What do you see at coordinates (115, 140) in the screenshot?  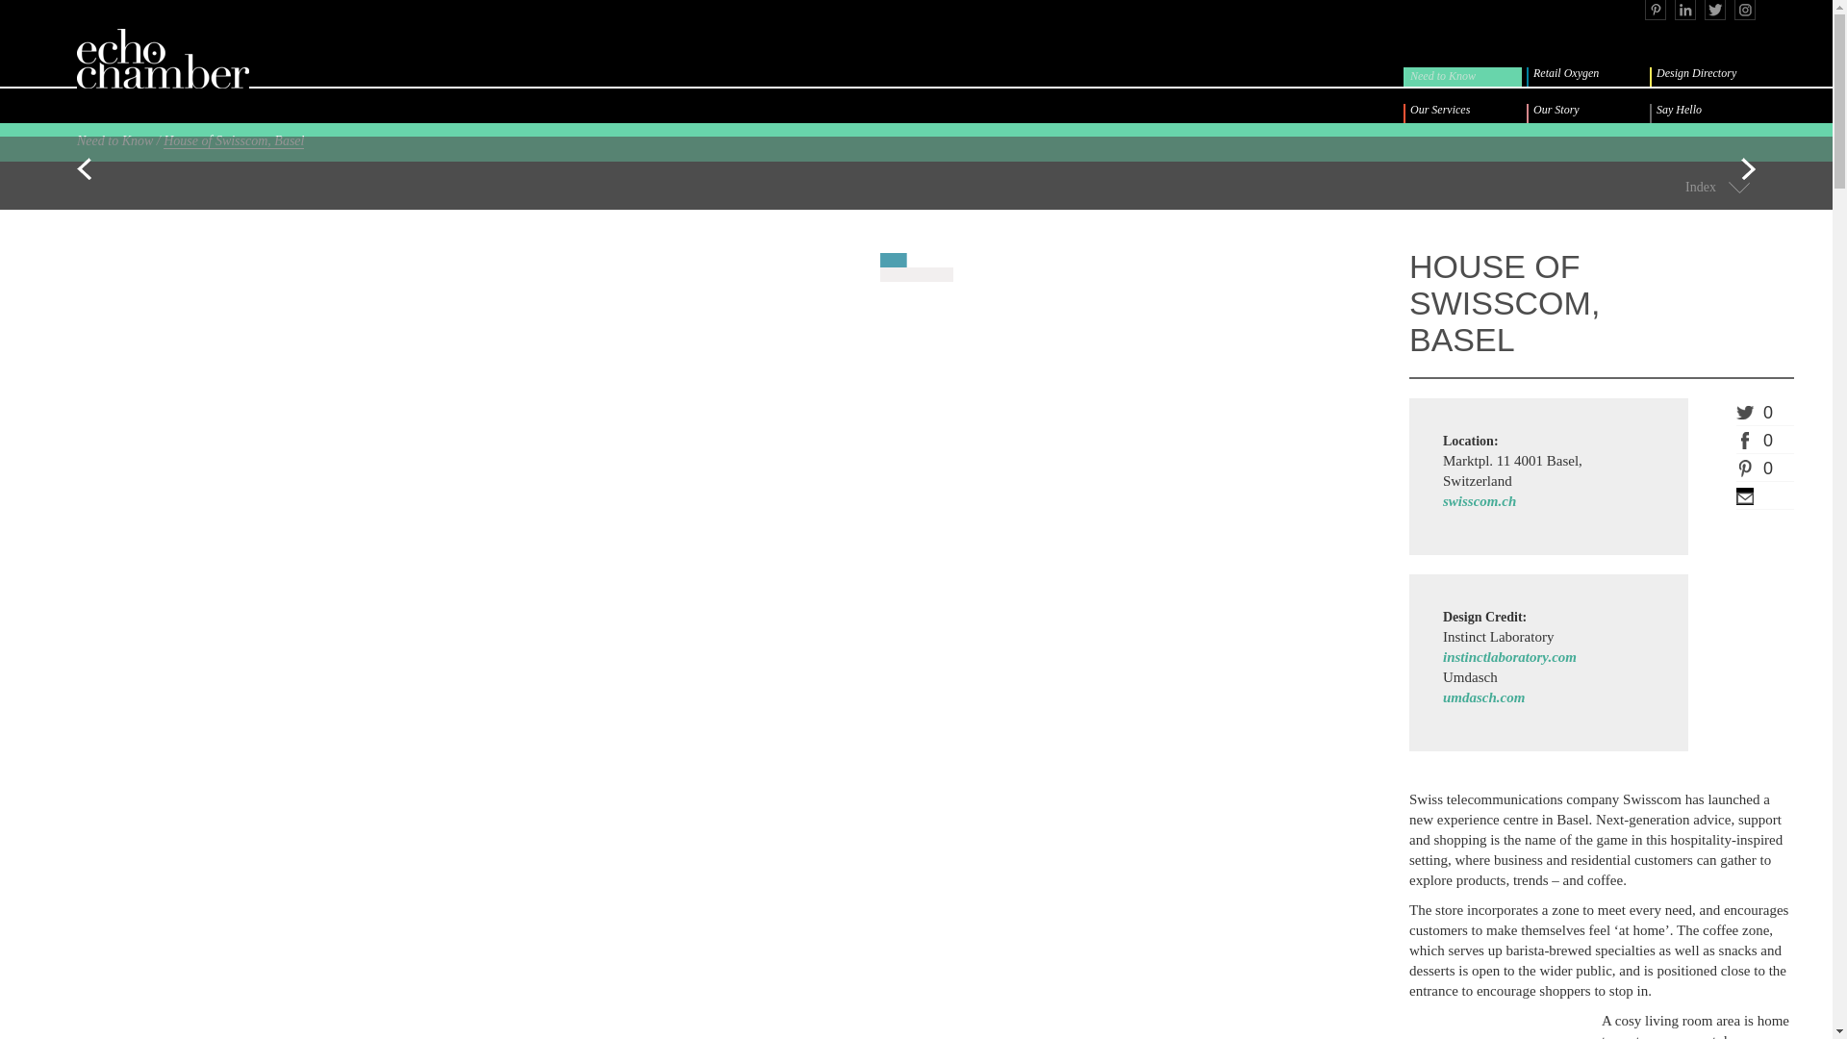 I see `Need to Know` at bounding box center [115, 140].